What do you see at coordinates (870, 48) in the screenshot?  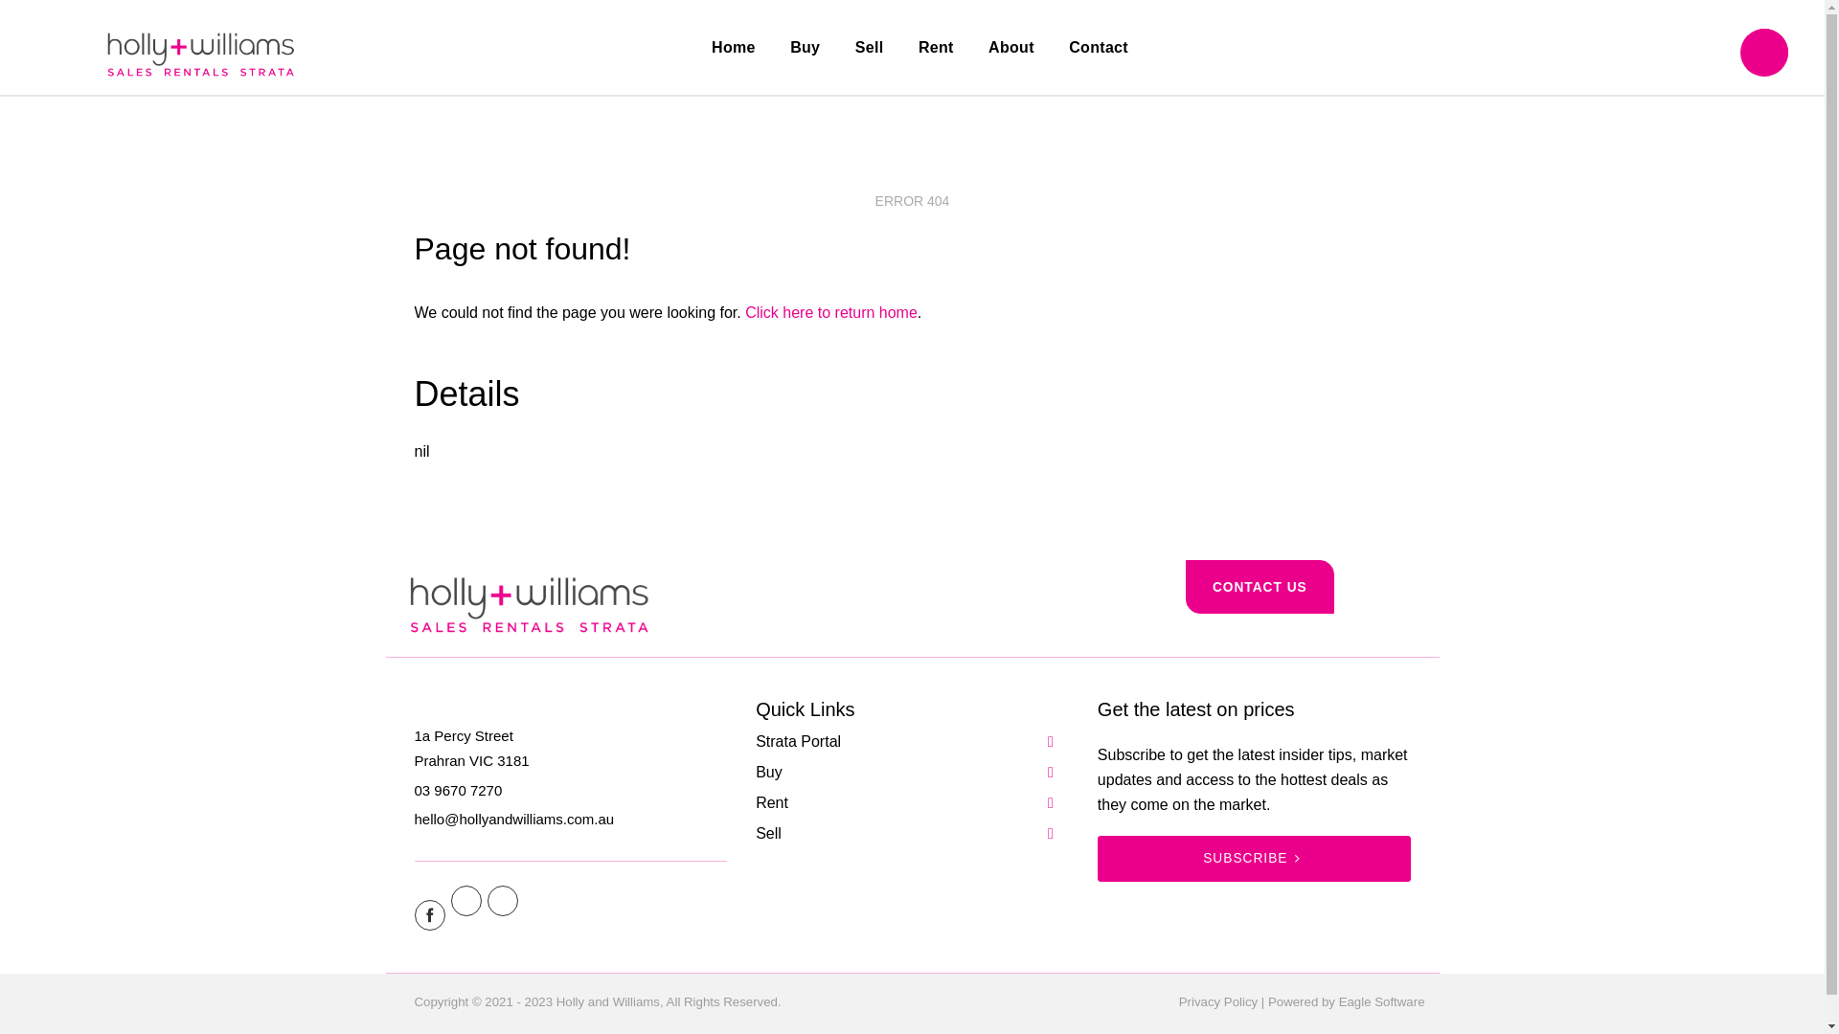 I see `Sell` at bounding box center [870, 48].